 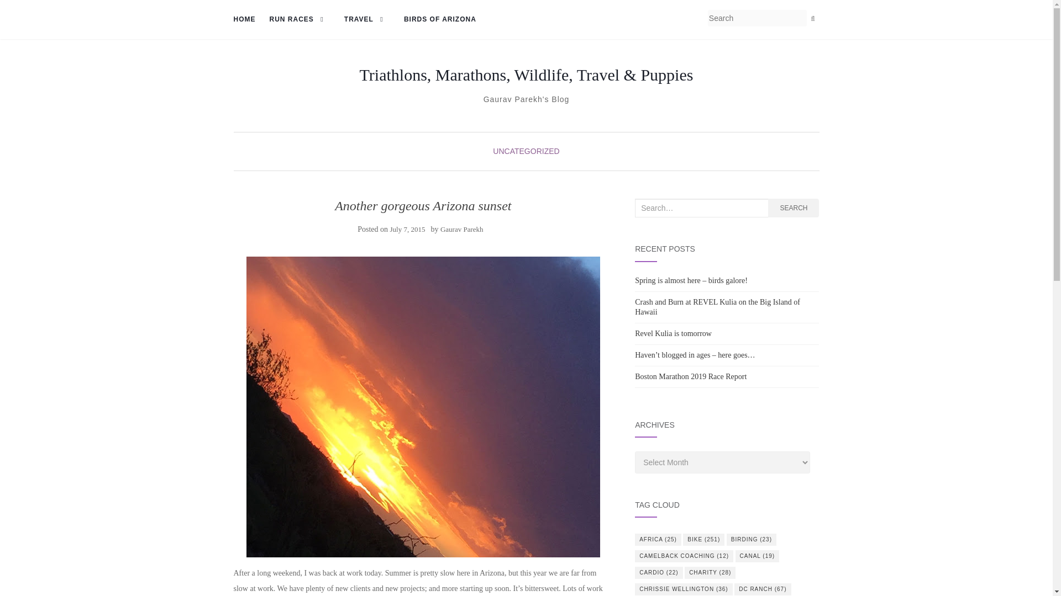 I want to click on TRAVEL, so click(x=367, y=20).